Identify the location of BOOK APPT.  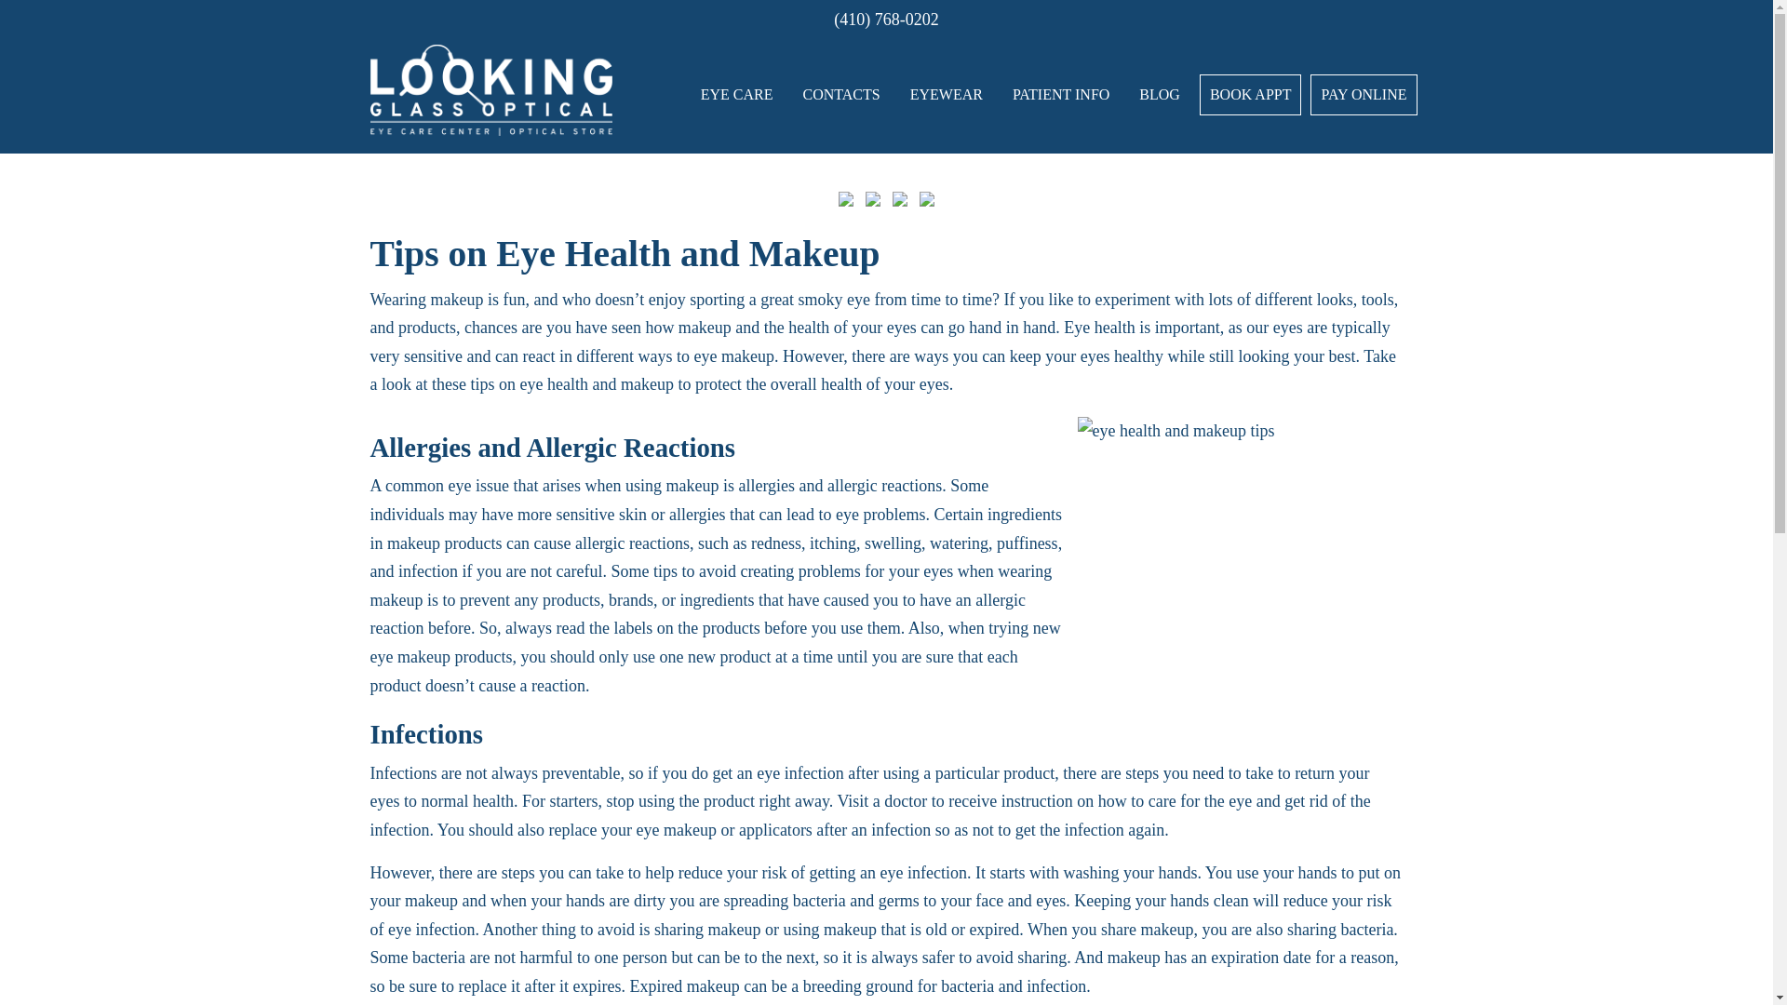
(1251, 95).